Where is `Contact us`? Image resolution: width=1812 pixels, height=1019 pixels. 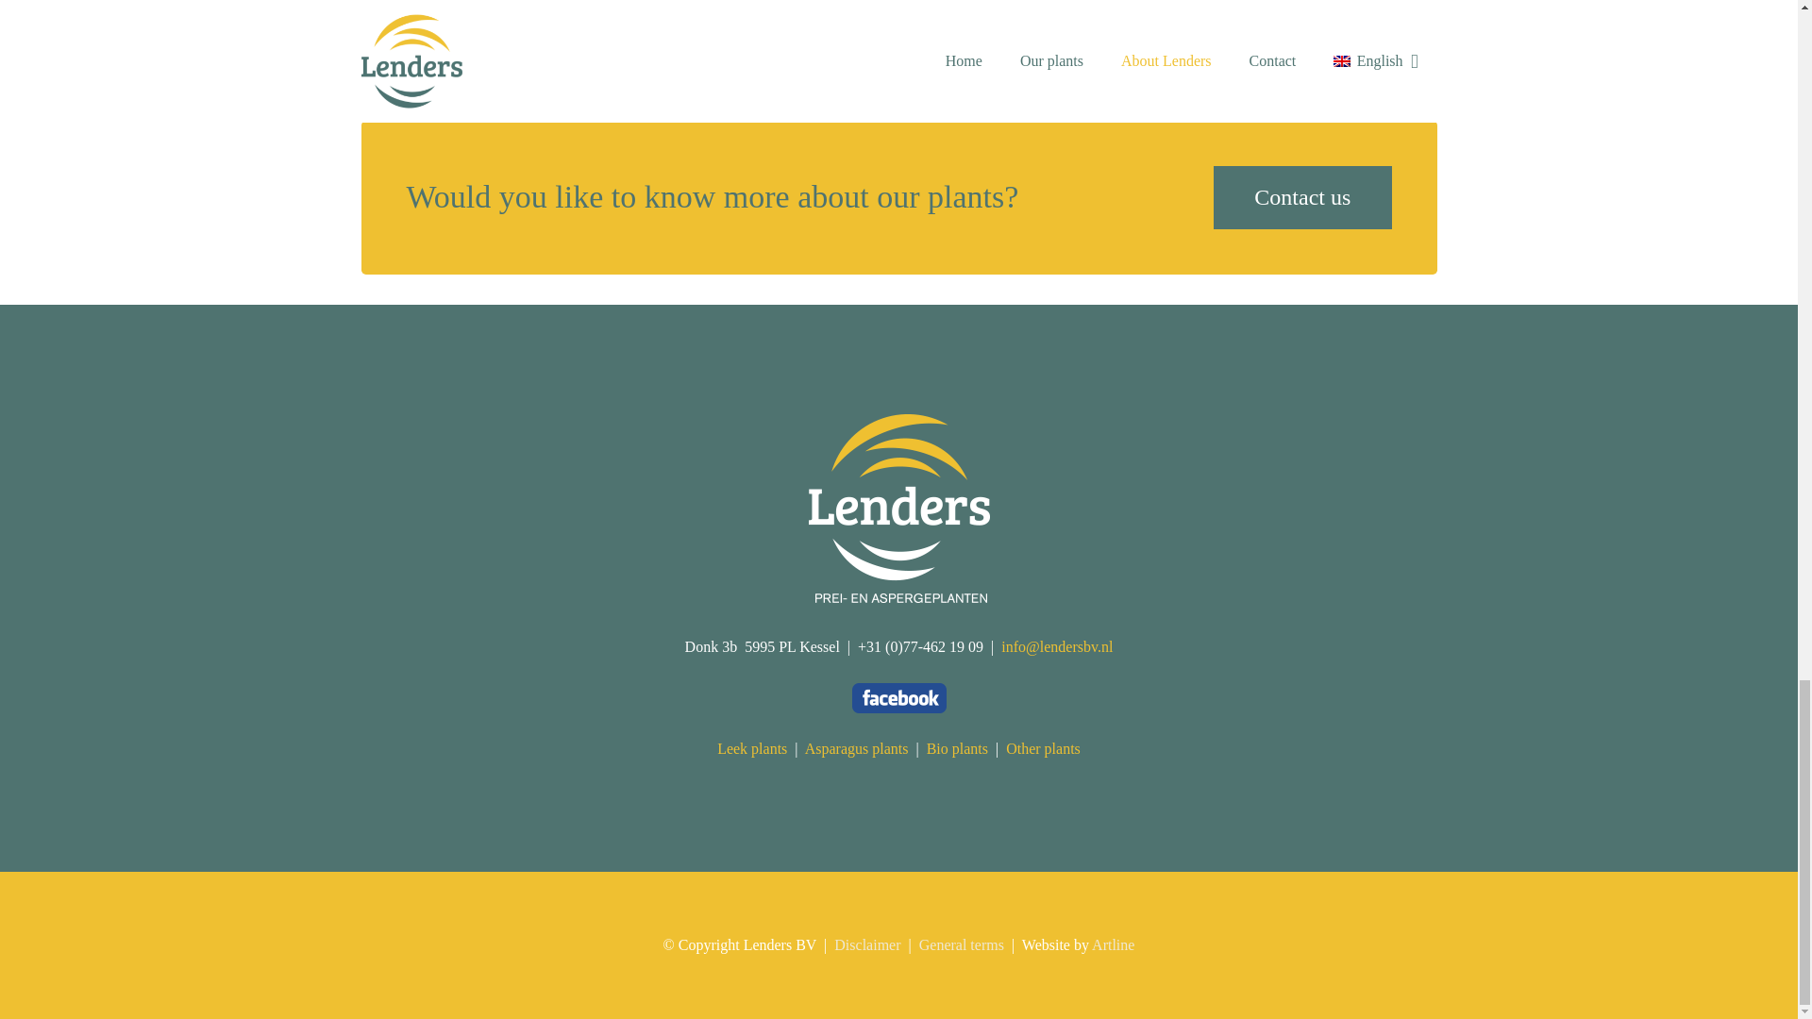 Contact us is located at coordinates (1302, 198).